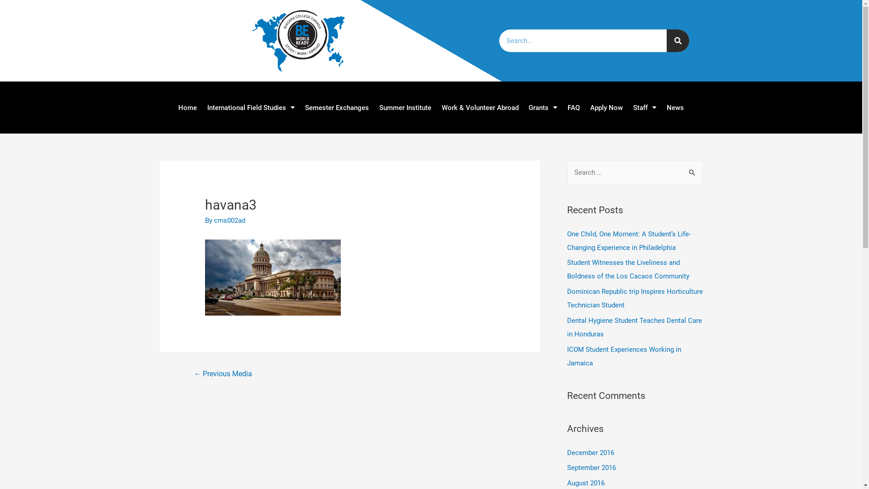 This screenshot has width=869, height=489. Describe the element at coordinates (692, 173) in the screenshot. I see `Search` at that location.